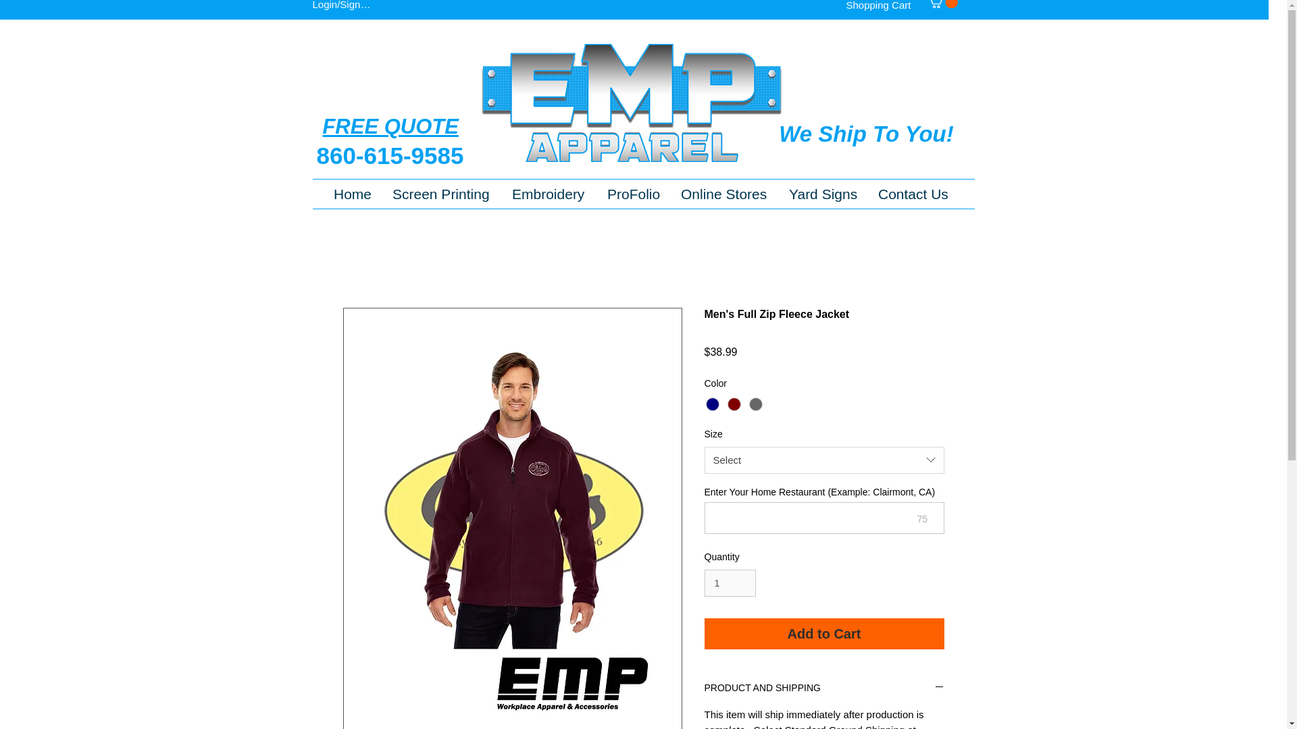  What do you see at coordinates (824, 460) in the screenshot?
I see `Select` at bounding box center [824, 460].